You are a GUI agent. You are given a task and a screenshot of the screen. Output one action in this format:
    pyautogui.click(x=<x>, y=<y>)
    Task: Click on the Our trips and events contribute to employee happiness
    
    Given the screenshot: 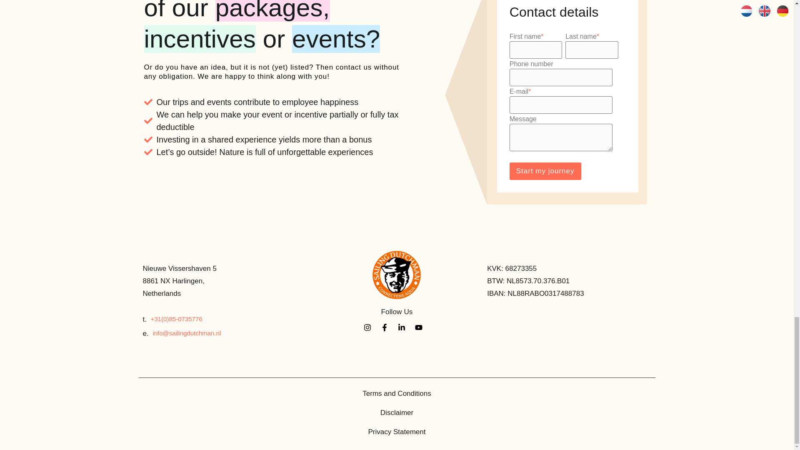 What is the action you would take?
    pyautogui.click(x=290, y=102)
    